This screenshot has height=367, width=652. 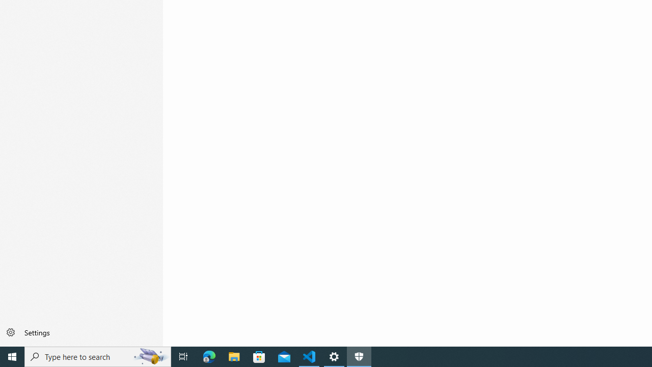 I want to click on File Explorer, so click(x=234, y=357).